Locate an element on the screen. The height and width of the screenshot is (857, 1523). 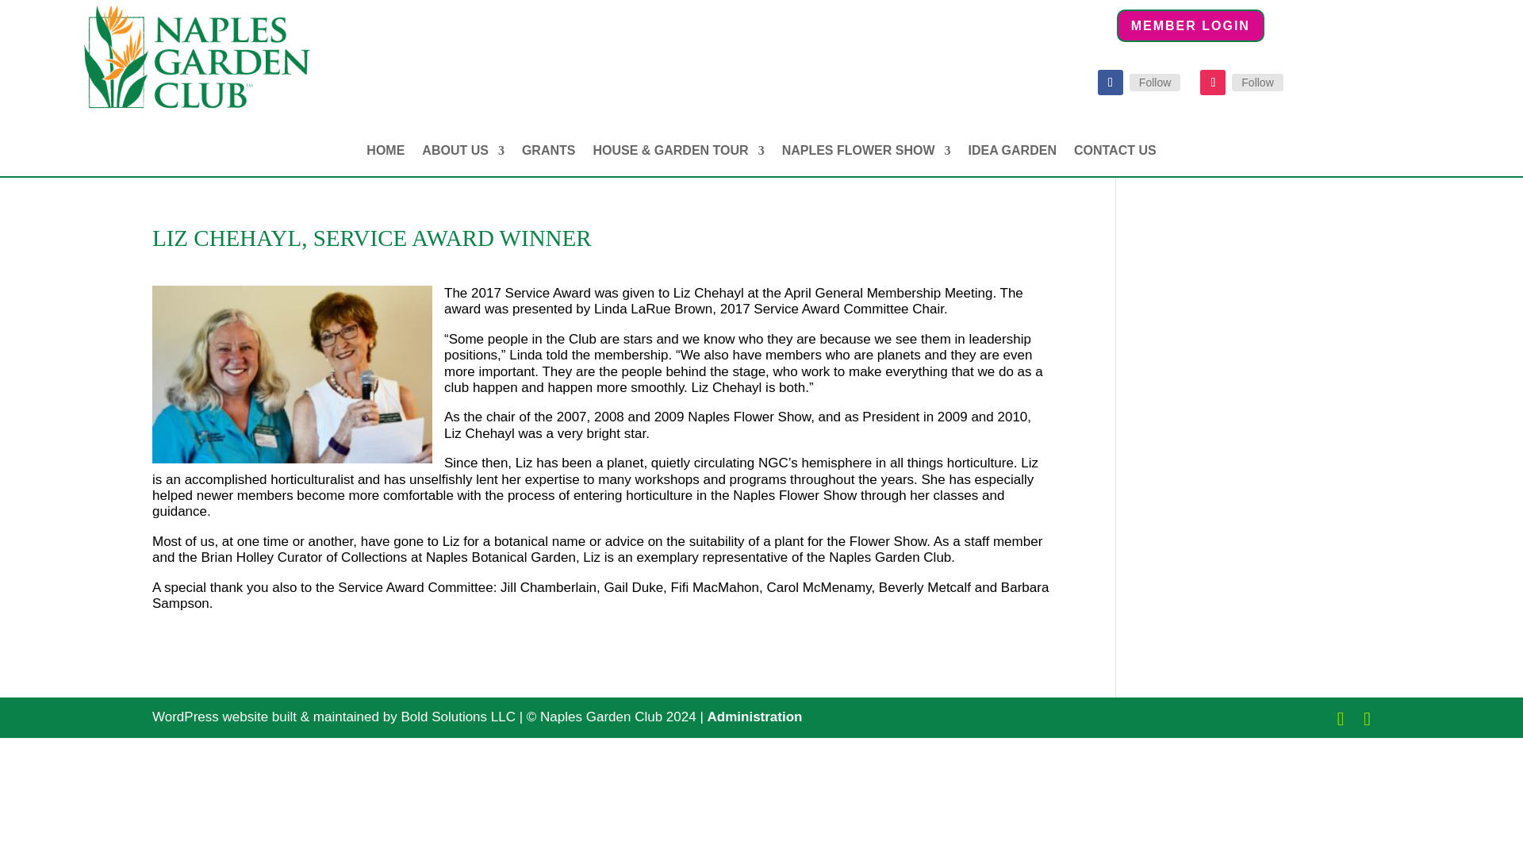
HOME is located at coordinates (386, 154).